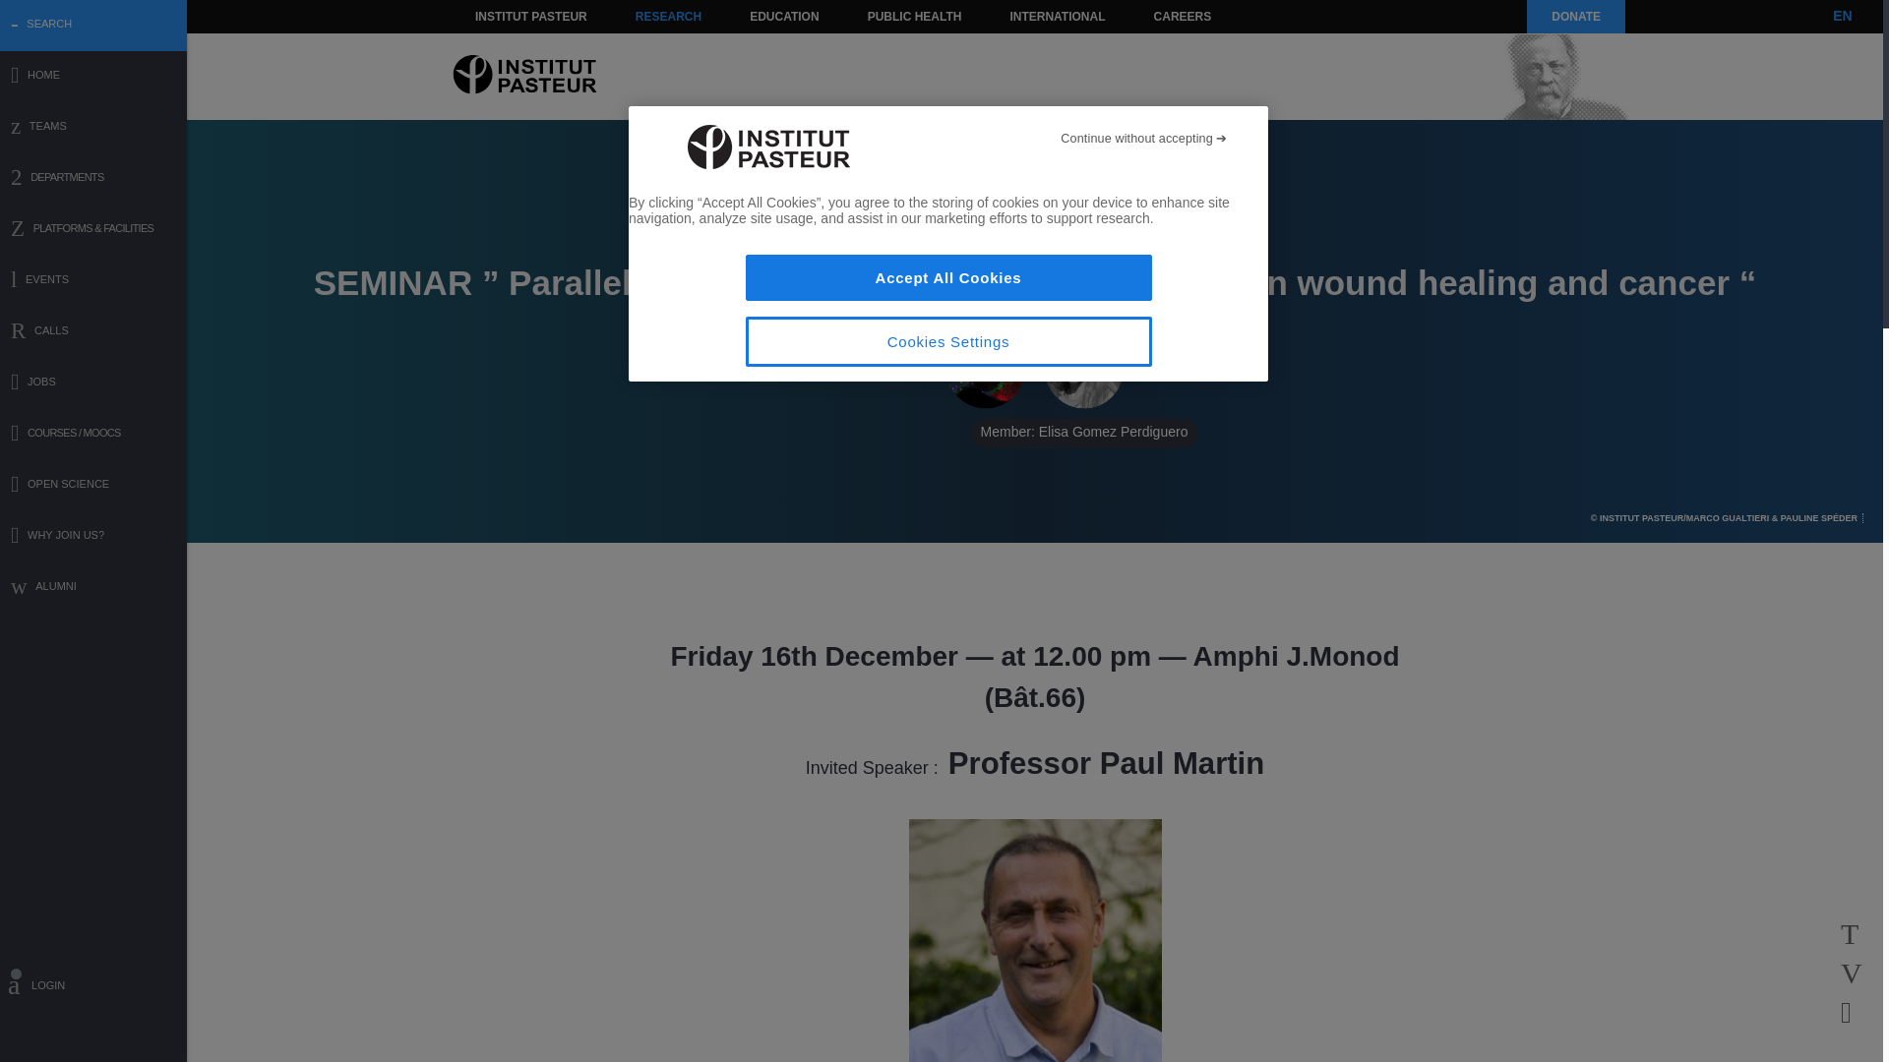 This screenshot has width=1889, height=1062. I want to click on TEAMS, so click(93, 128).